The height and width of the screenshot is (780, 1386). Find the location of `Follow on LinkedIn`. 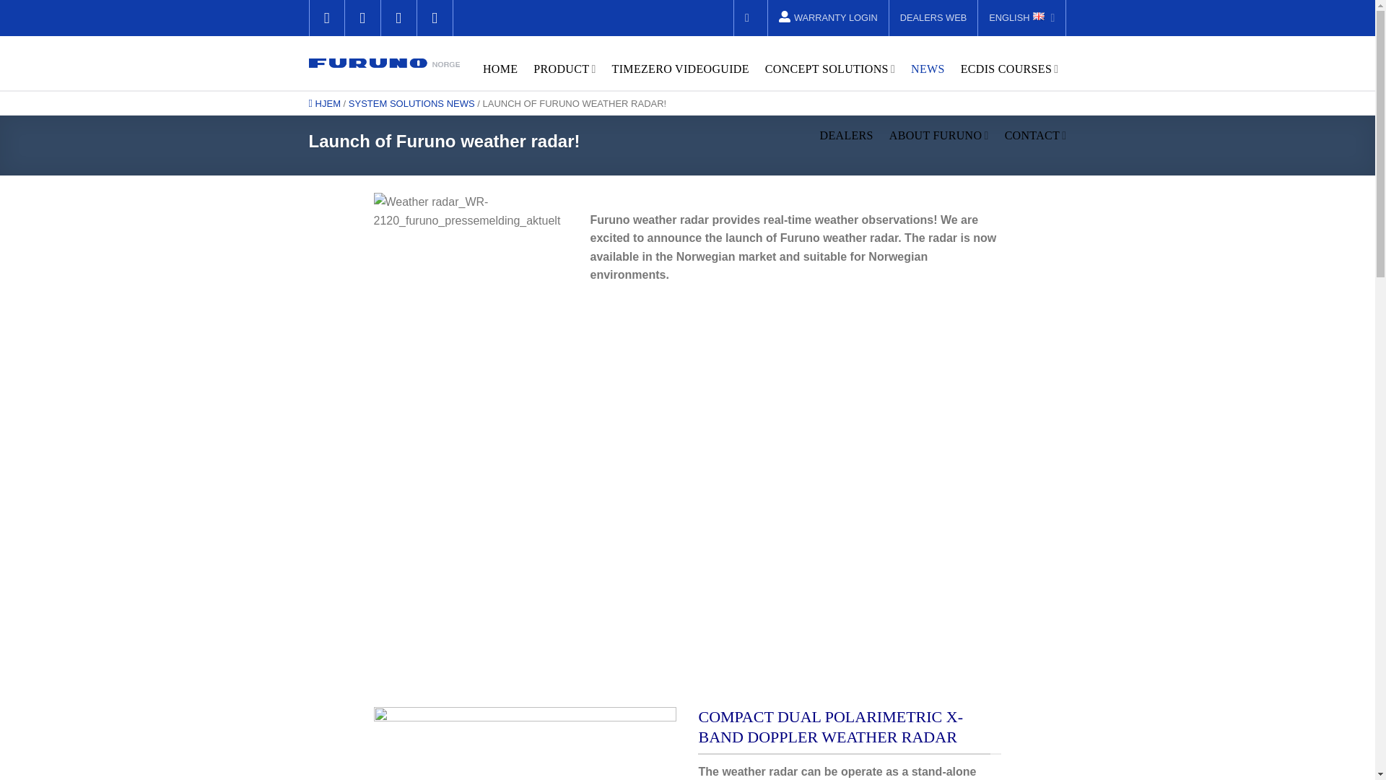

Follow on LinkedIn is located at coordinates (398, 17).